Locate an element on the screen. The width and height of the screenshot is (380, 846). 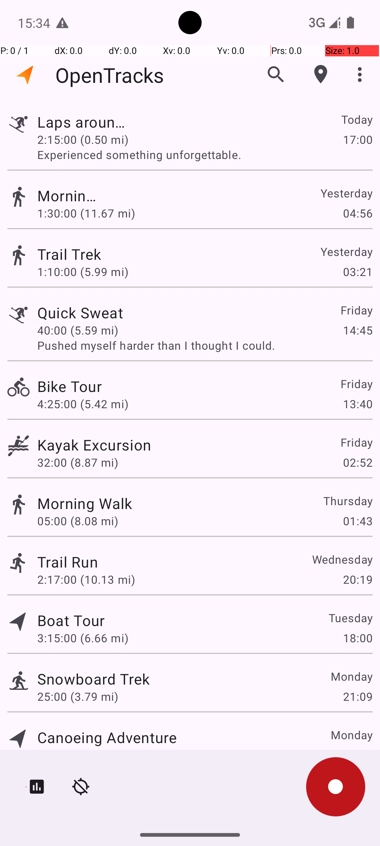
13:40 is located at coordinates (357, 404).